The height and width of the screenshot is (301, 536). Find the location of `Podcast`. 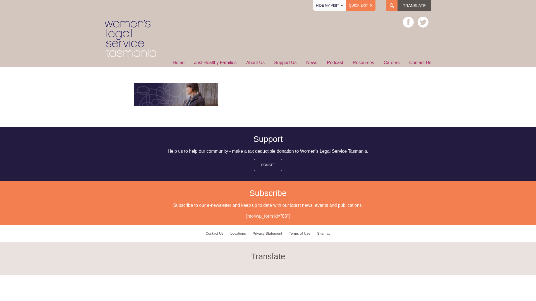

Podcast is located at coordinates (335, 63).